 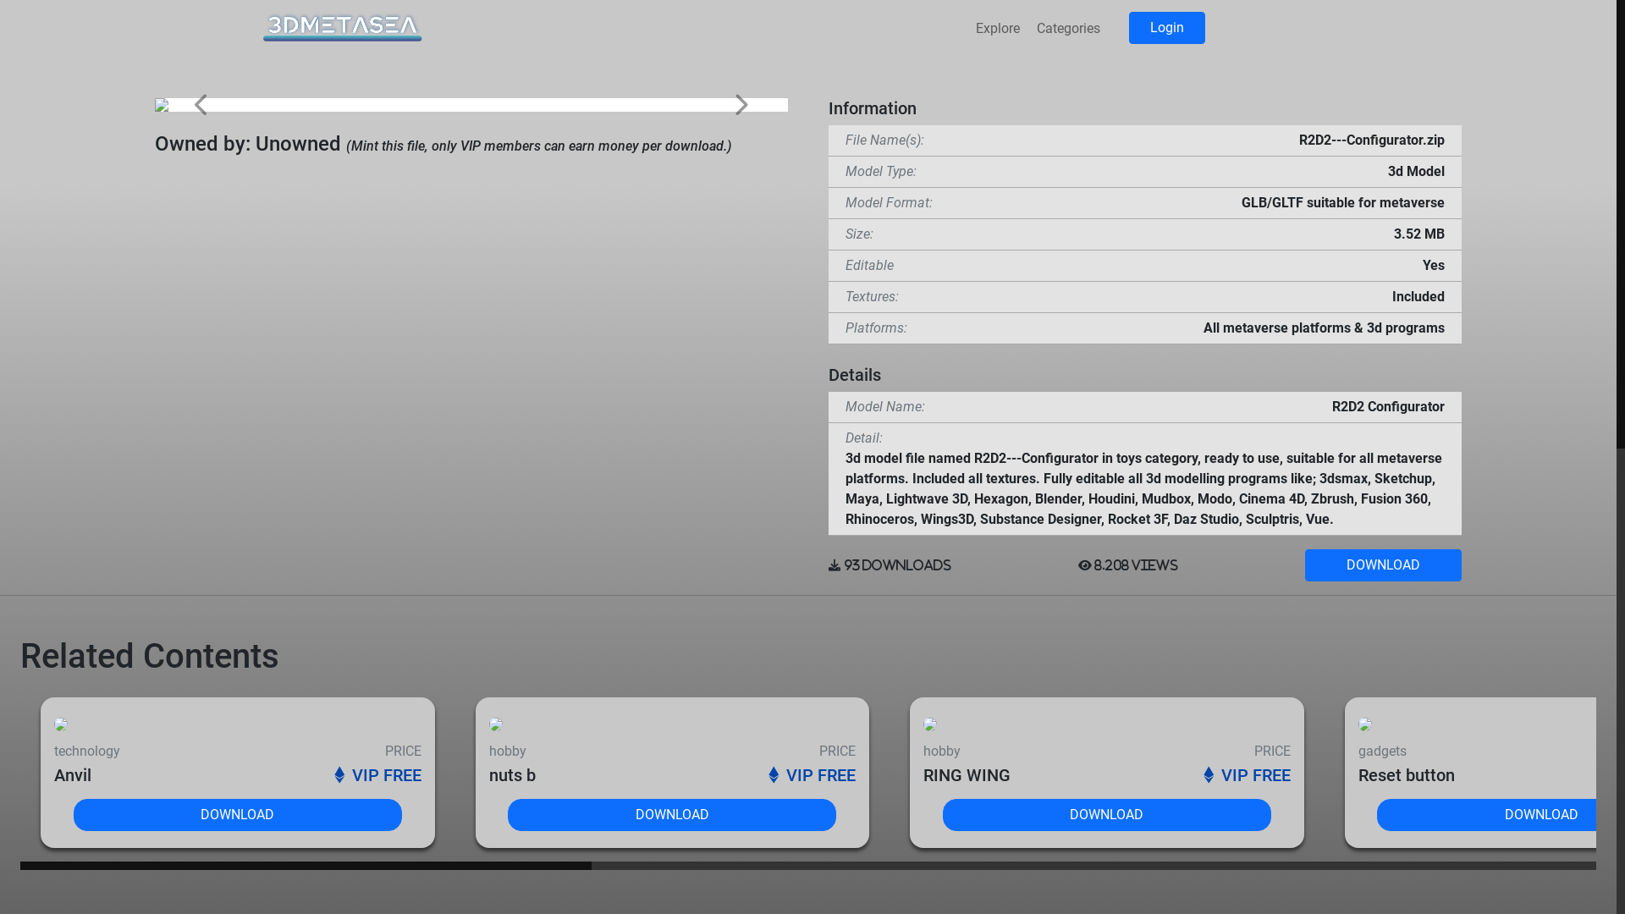 What do you see at coordinates (998, 29) in the screenshot?
I see `Explore` at bounding box center [998, 29].